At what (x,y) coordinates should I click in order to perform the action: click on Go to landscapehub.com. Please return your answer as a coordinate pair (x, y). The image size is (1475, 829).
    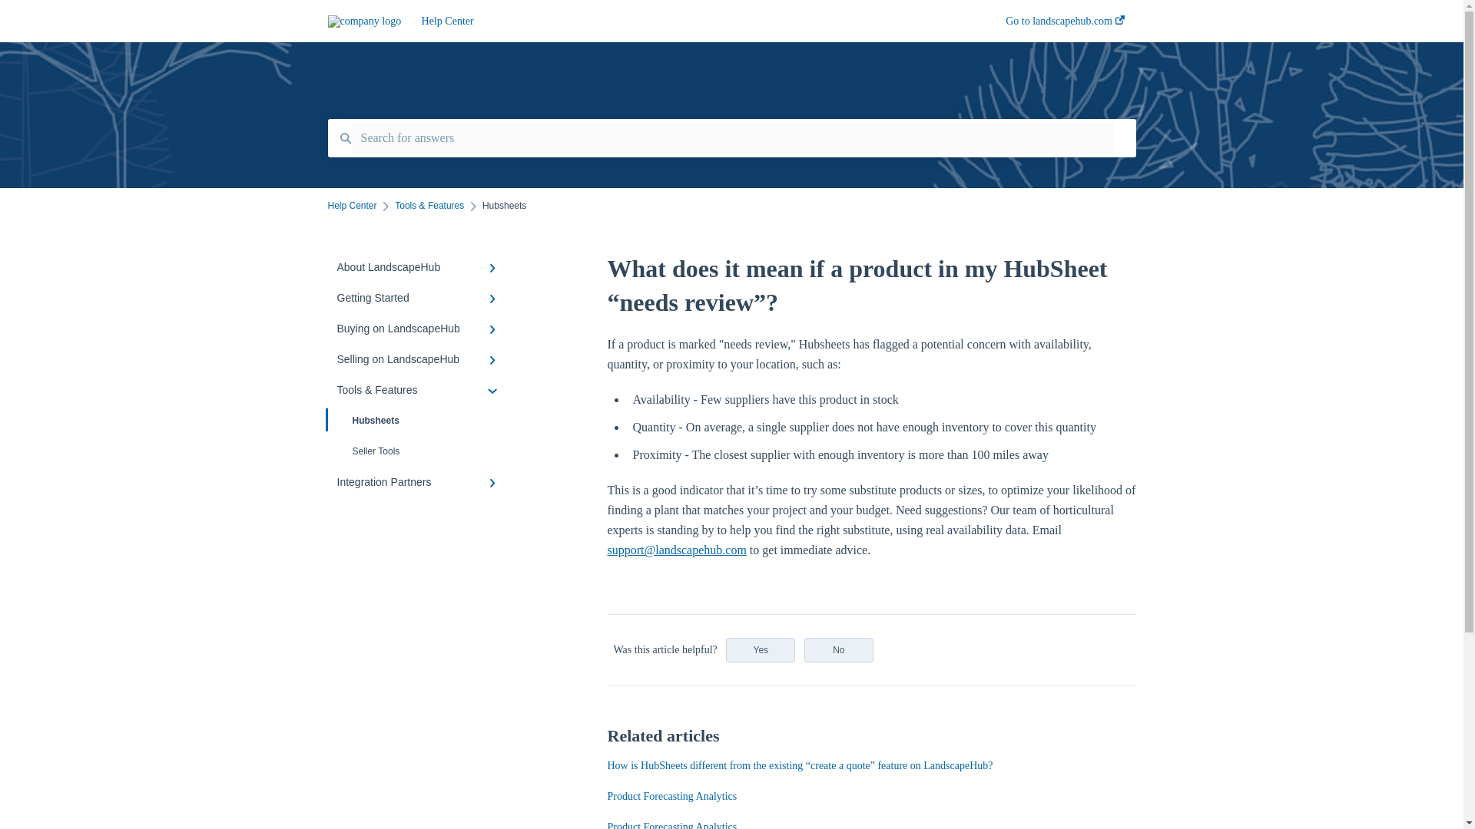
    Looking at the image, I should click on (1065, 25).